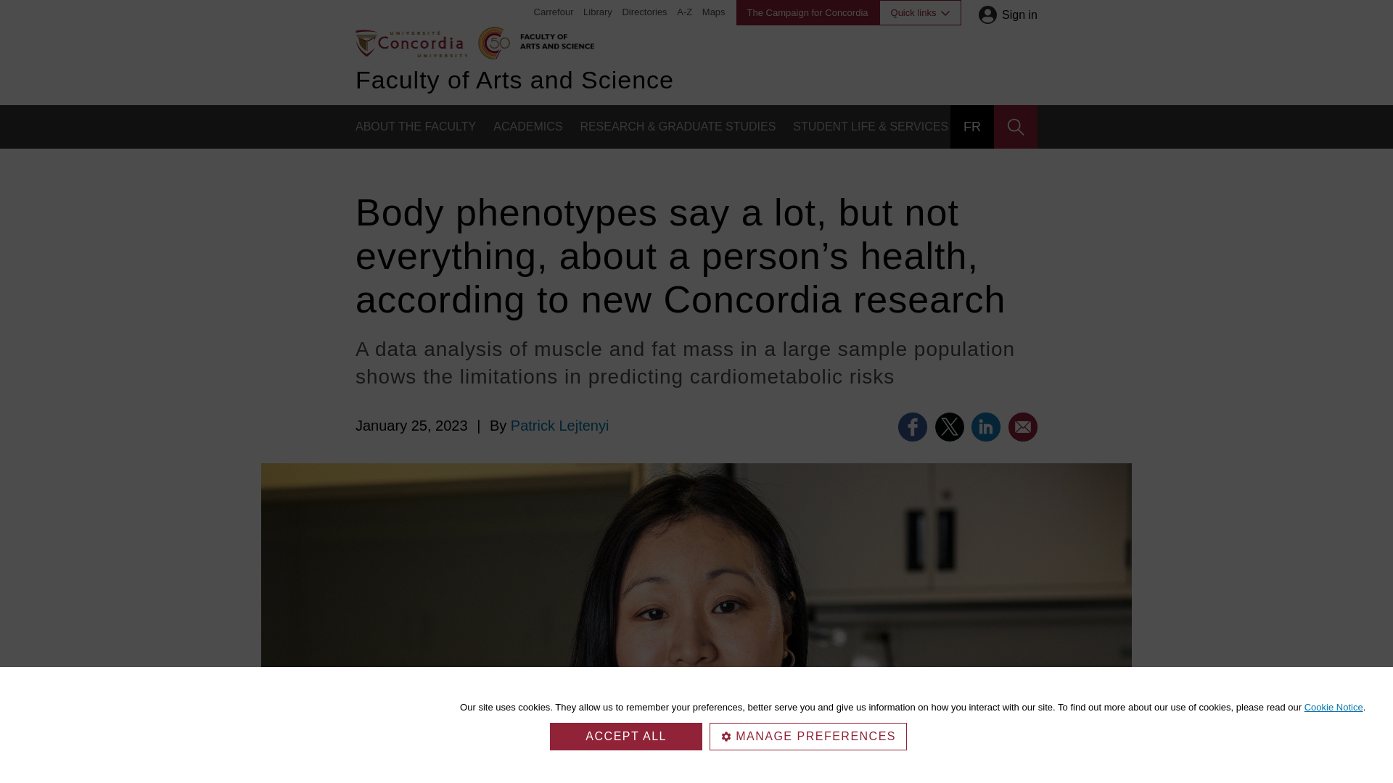 This screenshot has height=783, width=1393. Describe the element at coordinates (949, 427) in the screenshot. I see `Share on Twitter` at that location.